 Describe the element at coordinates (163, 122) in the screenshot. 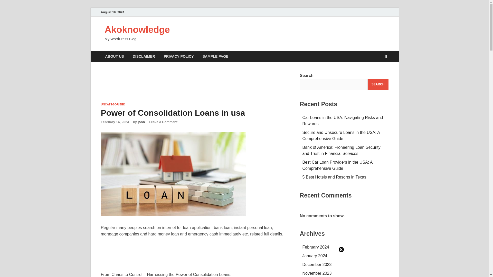

I see `Leave a Comment` at that location.